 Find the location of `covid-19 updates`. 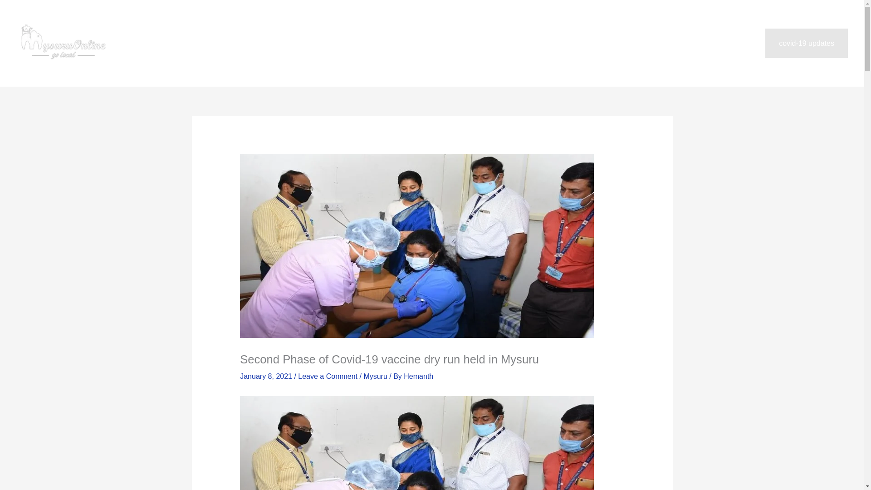

covid-19 updates is located at coordinates (807, 43).